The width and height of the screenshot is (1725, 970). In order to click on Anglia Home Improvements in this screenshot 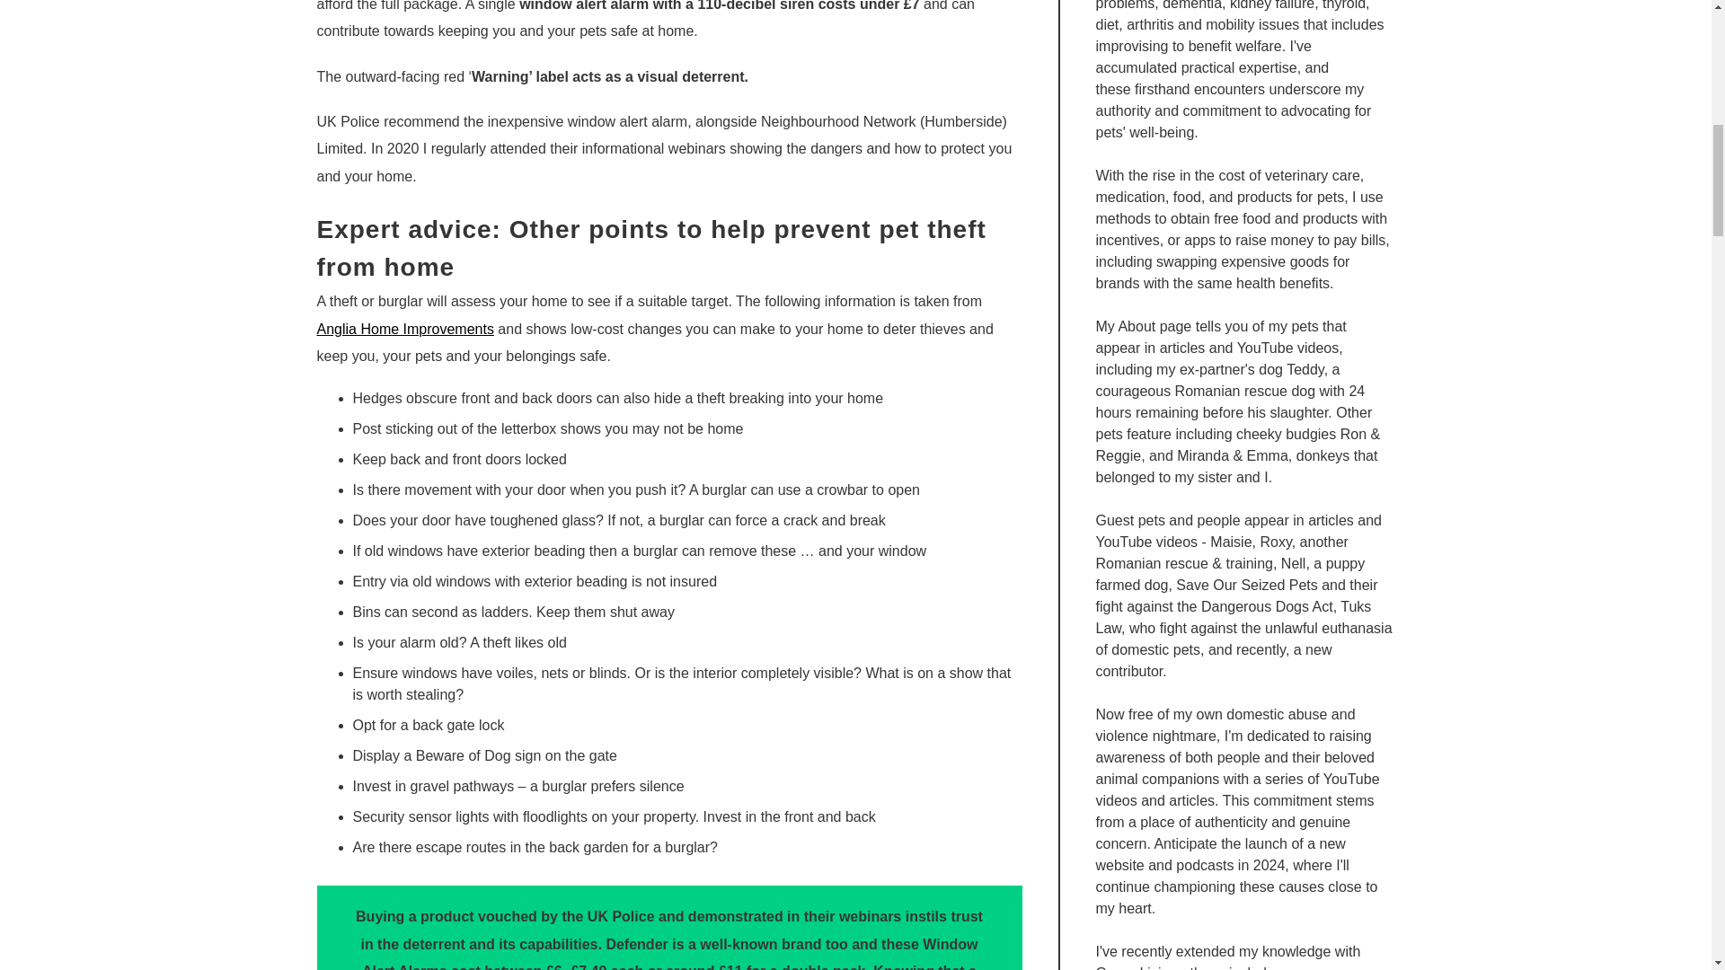, I will do `click(404, 329)`.